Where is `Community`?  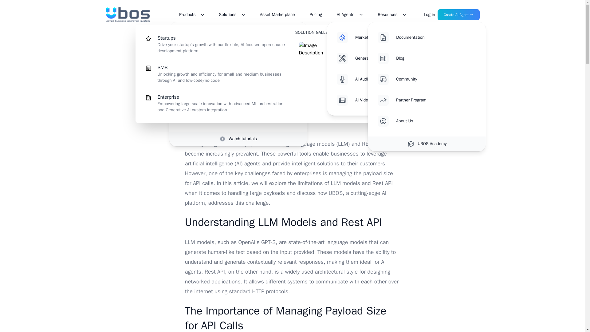 Community is located at coordinates (436, 79).